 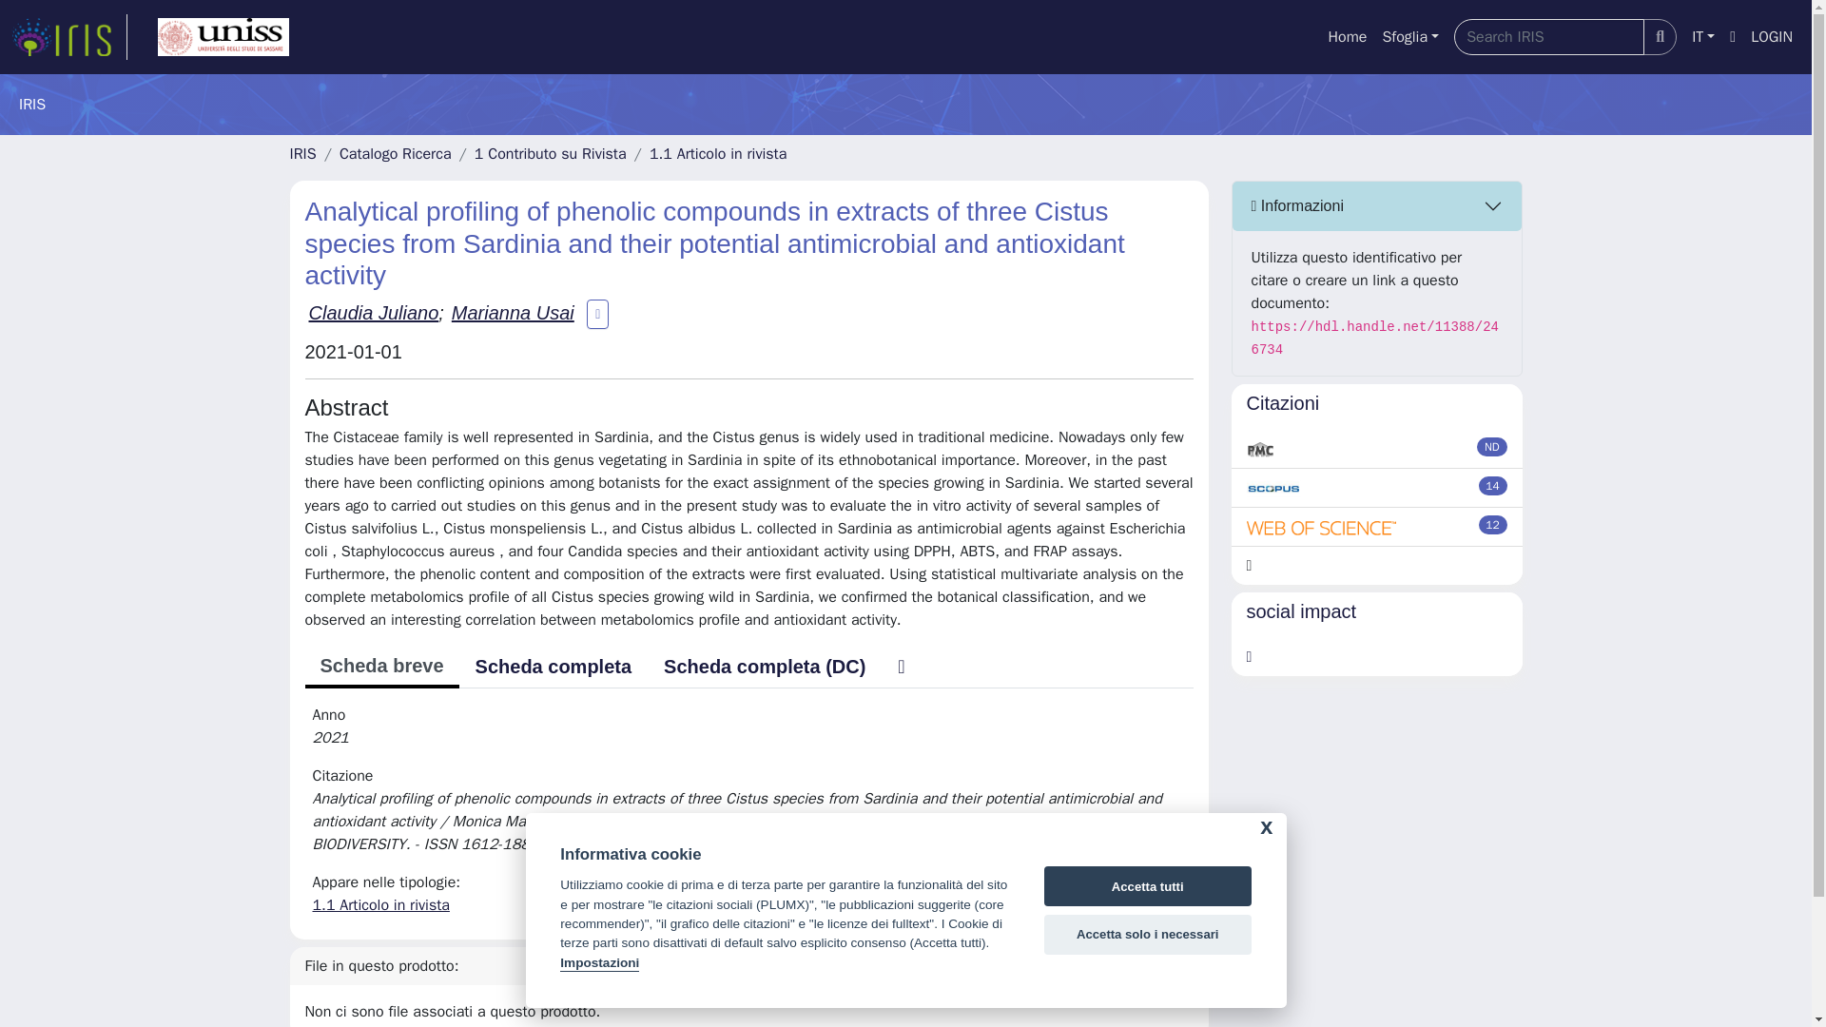 What do you see at coordinates (1347, 37) in the screenshot?
I see `Home` at bounding box center [1347, 37].